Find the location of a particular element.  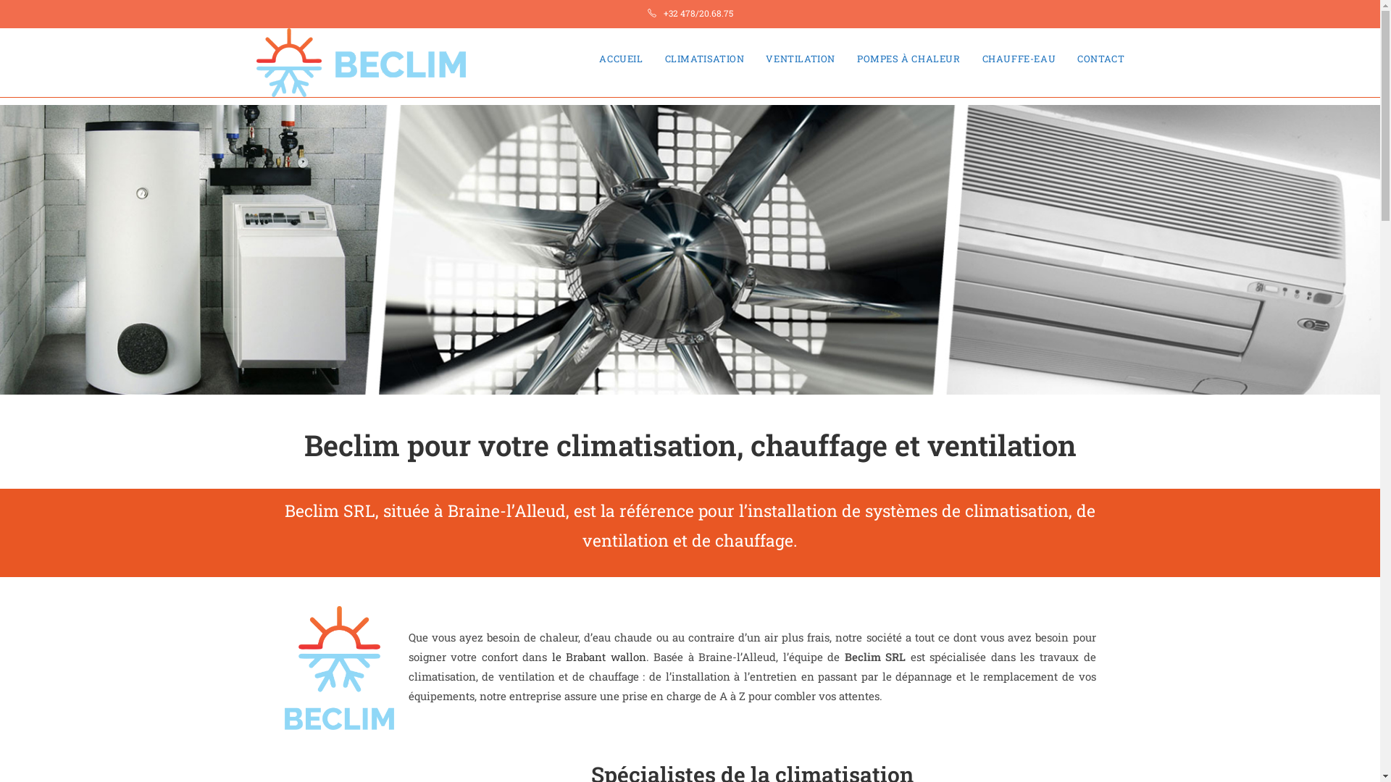

CHAUFFE-EAU is located at coordinates (1019, 59).